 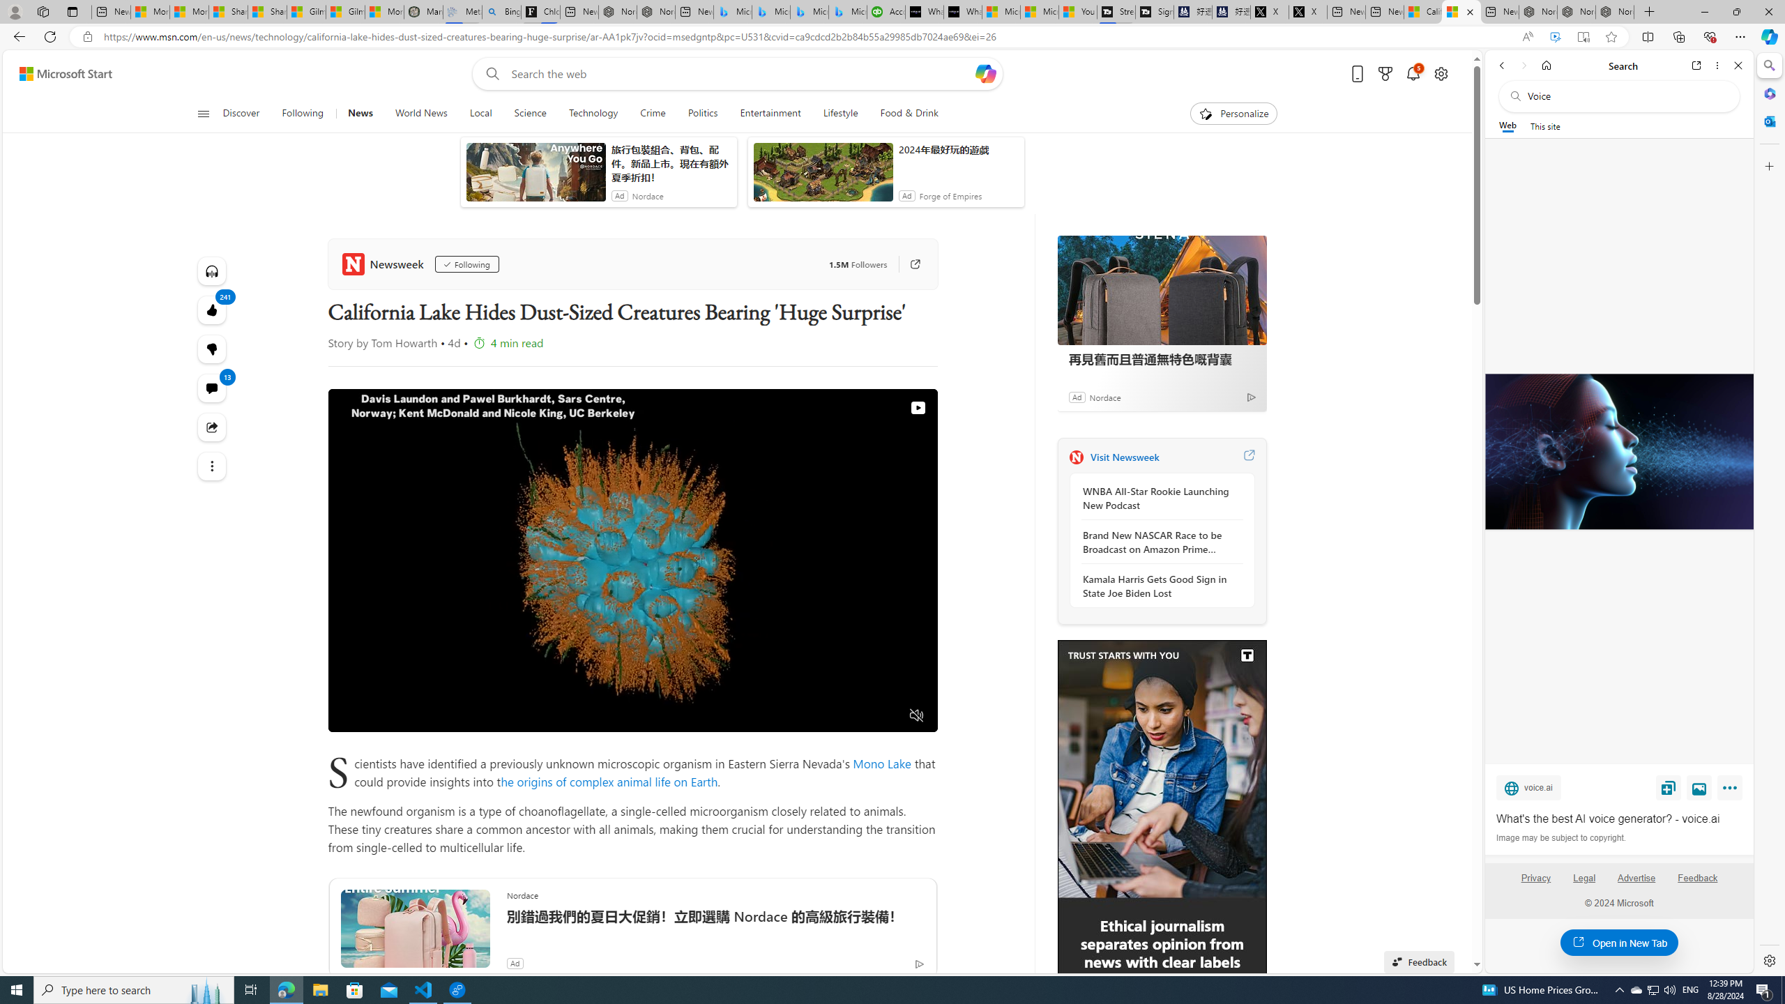 I want to click on Microsoft Start, so click(x=66, y=74).